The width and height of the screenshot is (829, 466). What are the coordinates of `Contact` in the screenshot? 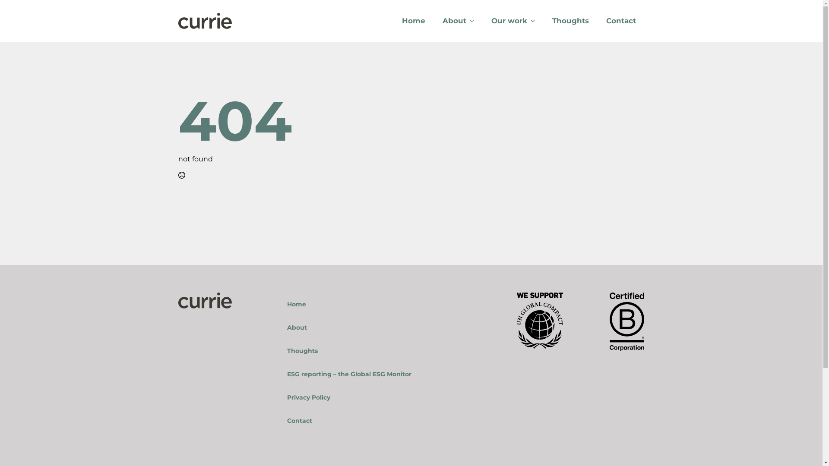 It's located at (380, 421).